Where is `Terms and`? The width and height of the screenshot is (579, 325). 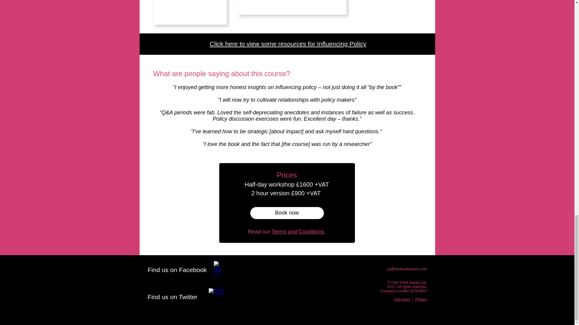
Terms and is located at coordinates (285, 232).